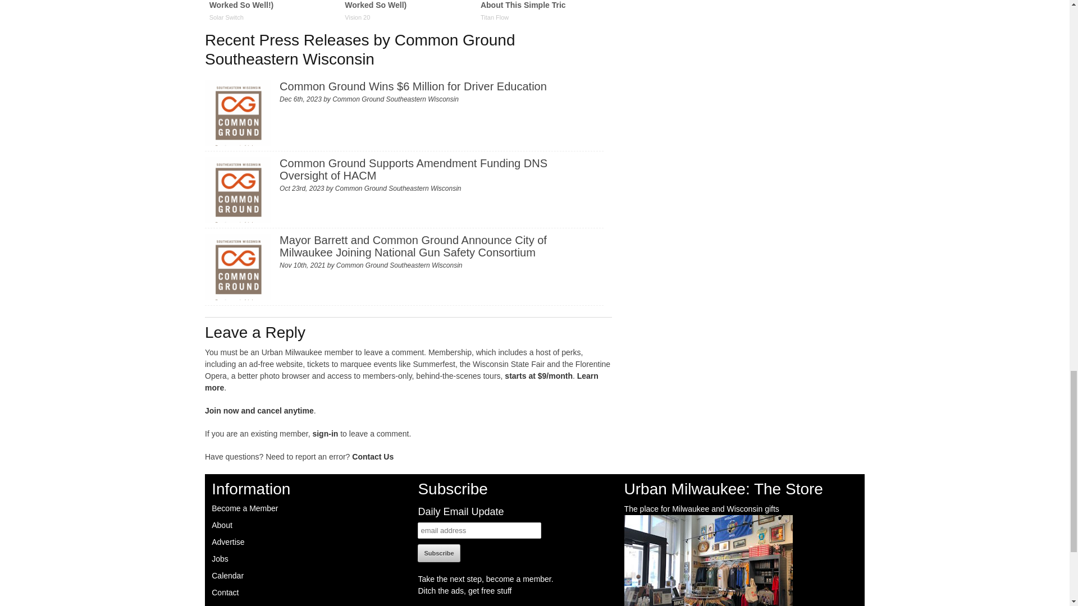  I want to click on Posts by Common Ground Southeastern Wisconsin, so click(399, 265).